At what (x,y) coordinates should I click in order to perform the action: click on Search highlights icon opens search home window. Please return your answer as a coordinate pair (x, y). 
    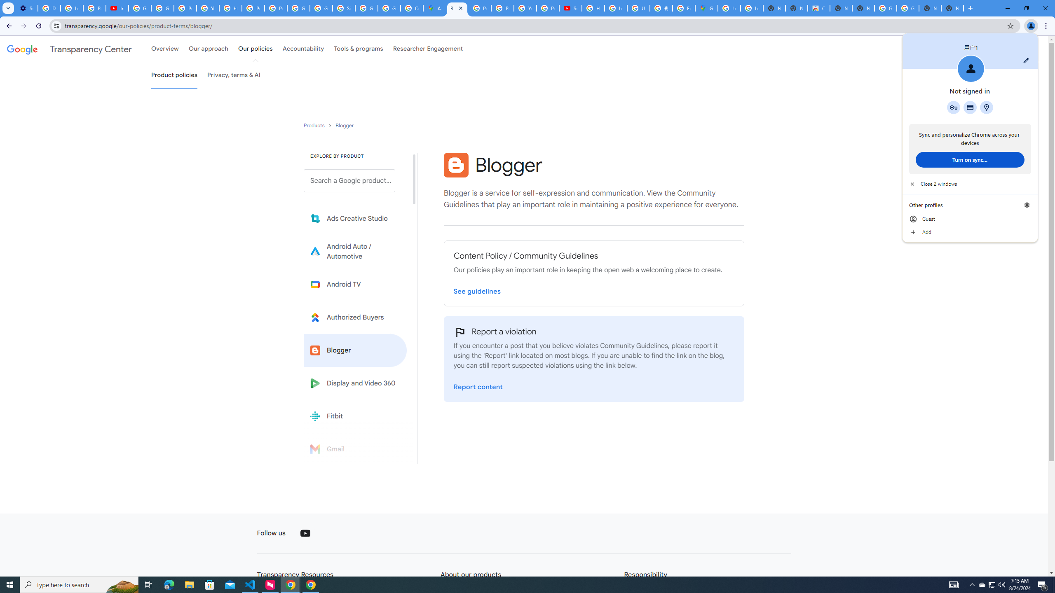
    Looking at the image, I should click on (122, 585).